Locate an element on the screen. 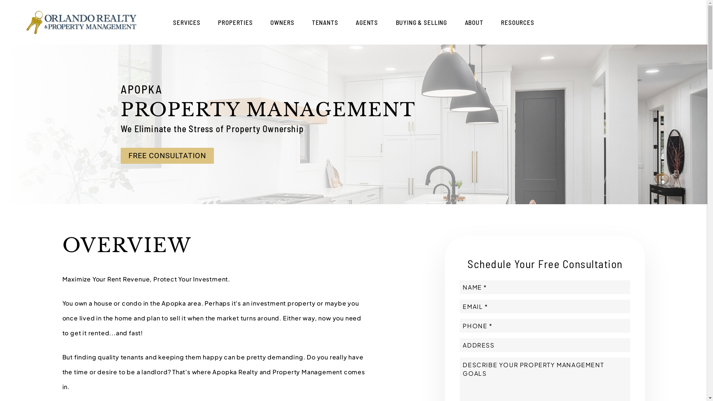 This screenshot has width=713, height=401. AGENTS is located at coordinates (367, 22).